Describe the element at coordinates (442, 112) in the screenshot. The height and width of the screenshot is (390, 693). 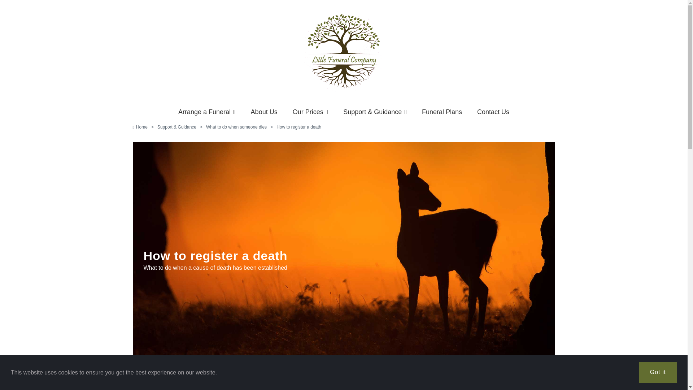
I see `Funeral Plans` at that location.